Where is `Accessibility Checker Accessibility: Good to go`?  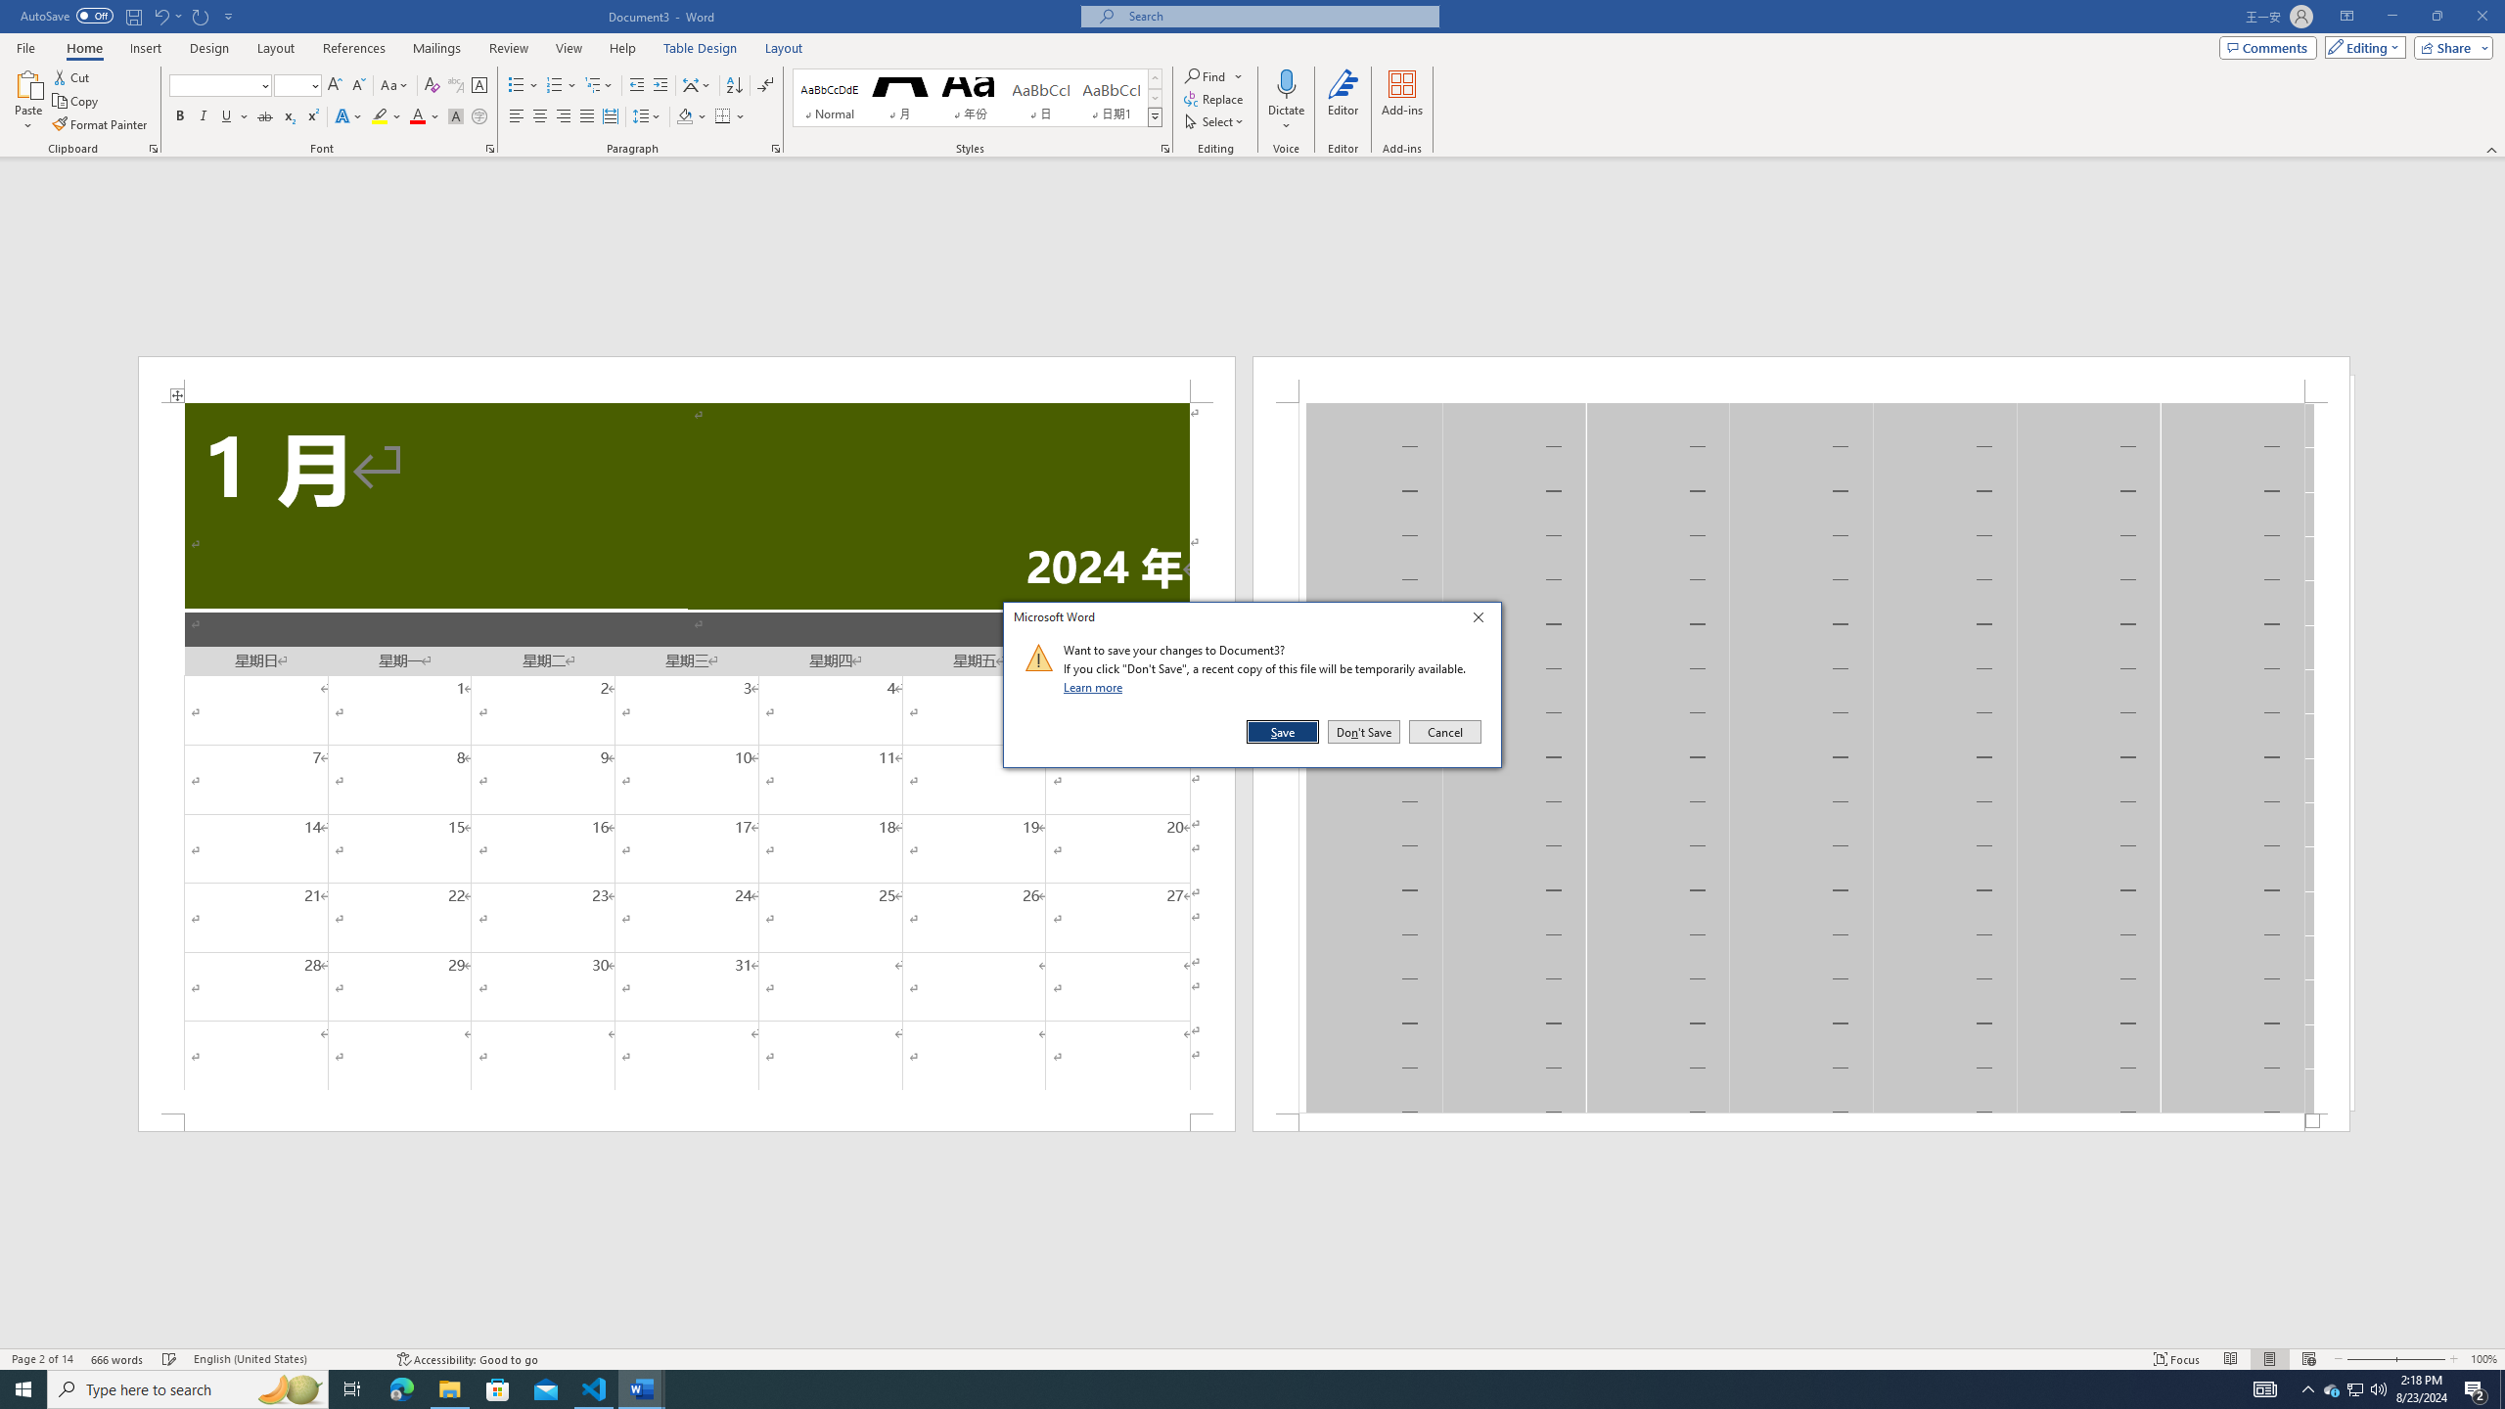 Accessibility Checker Accessibility: Good to go is located at coordinates (467, 1359).